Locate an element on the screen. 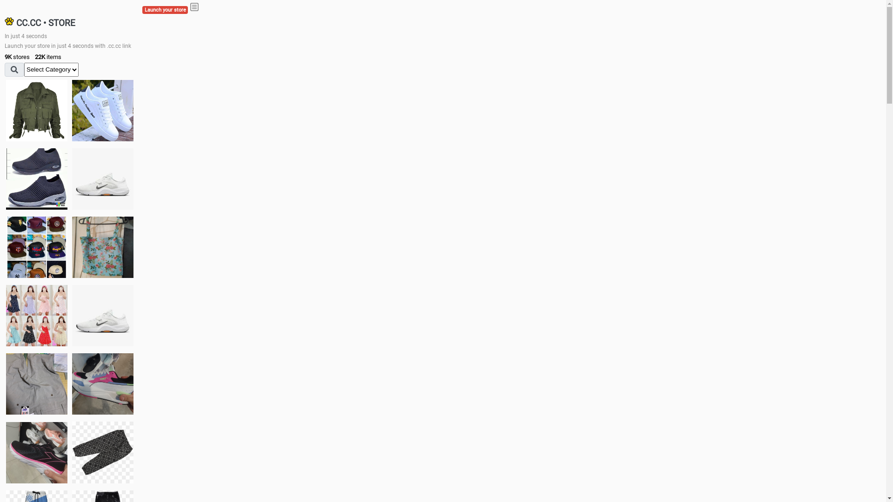 This screenshot has width=893, height=502. Zapatillas is located at coordinates (37, 453).